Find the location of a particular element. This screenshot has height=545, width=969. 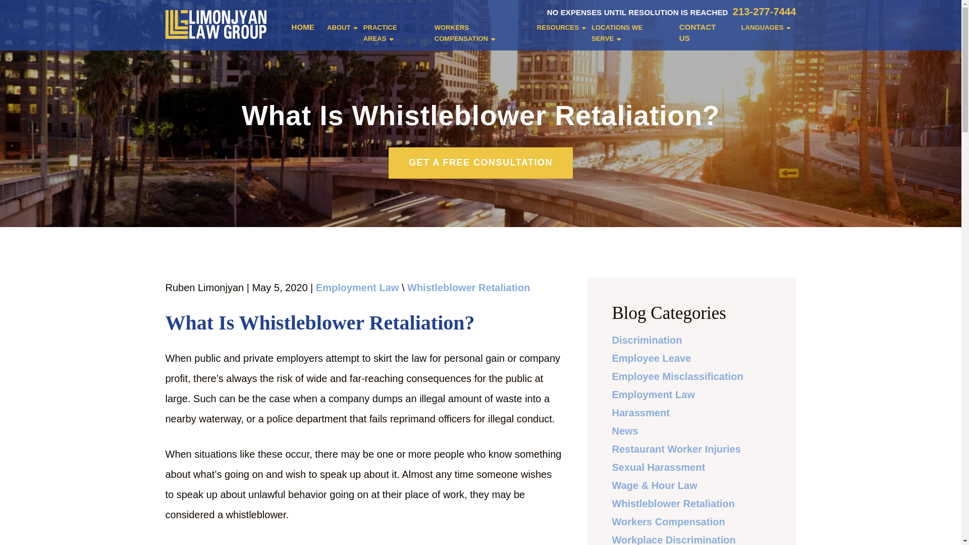

ABOUT is located at coordinates (339, 33).